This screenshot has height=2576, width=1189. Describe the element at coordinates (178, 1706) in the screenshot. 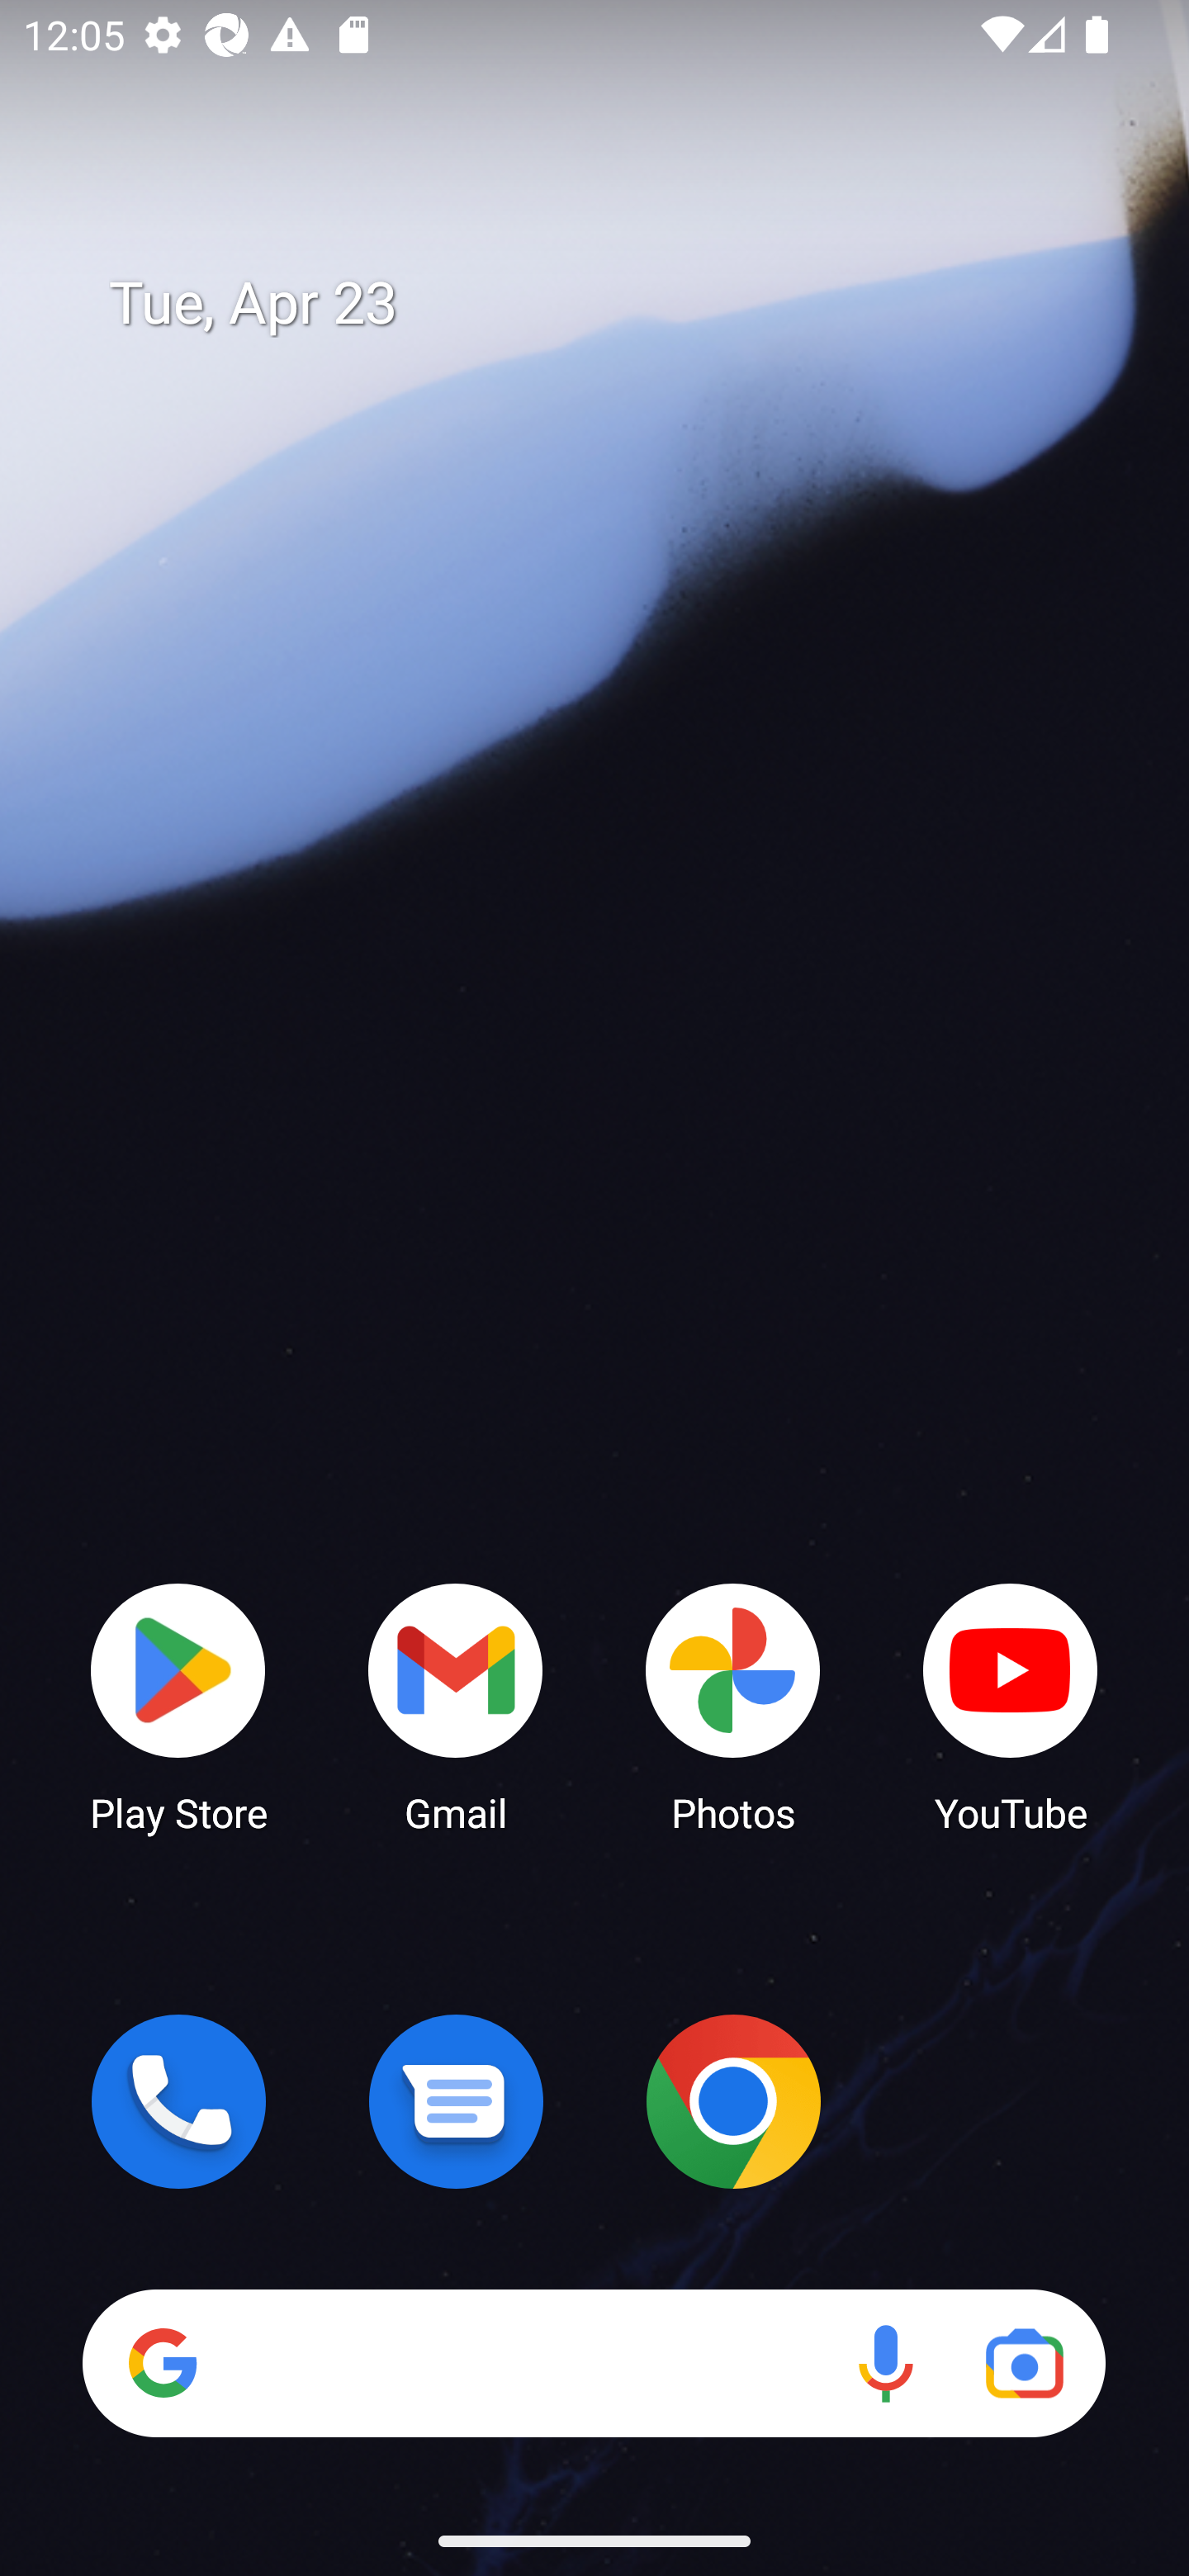

I see `Play Store` at that location.